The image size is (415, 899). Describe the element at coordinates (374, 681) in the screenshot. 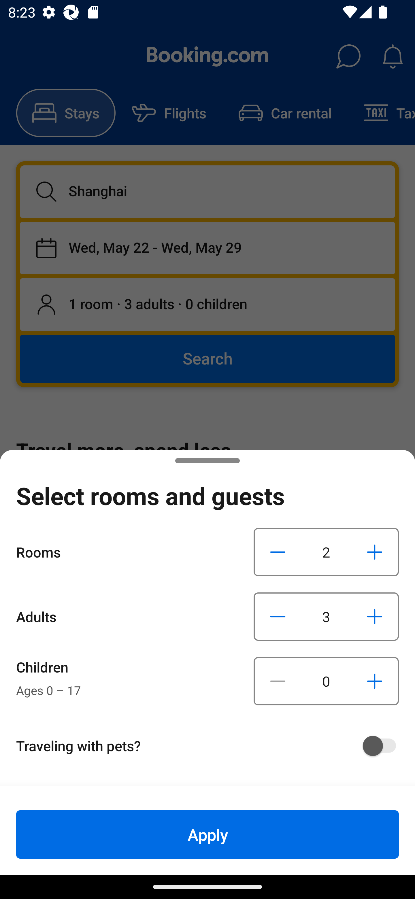

I see `Increase` at that location.